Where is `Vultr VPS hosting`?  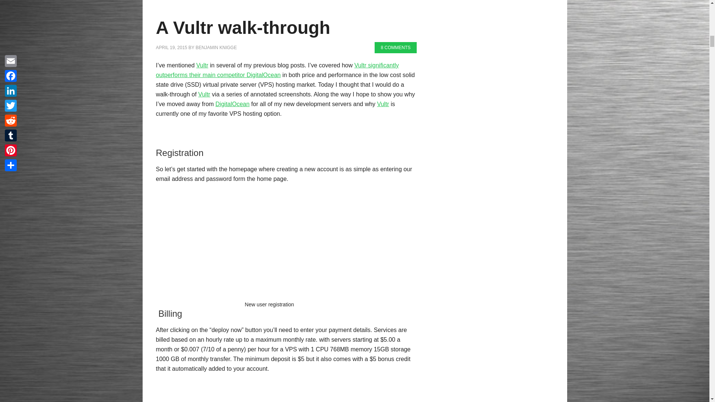 Vultr VPS hosting is located at coordinates (383, 104).